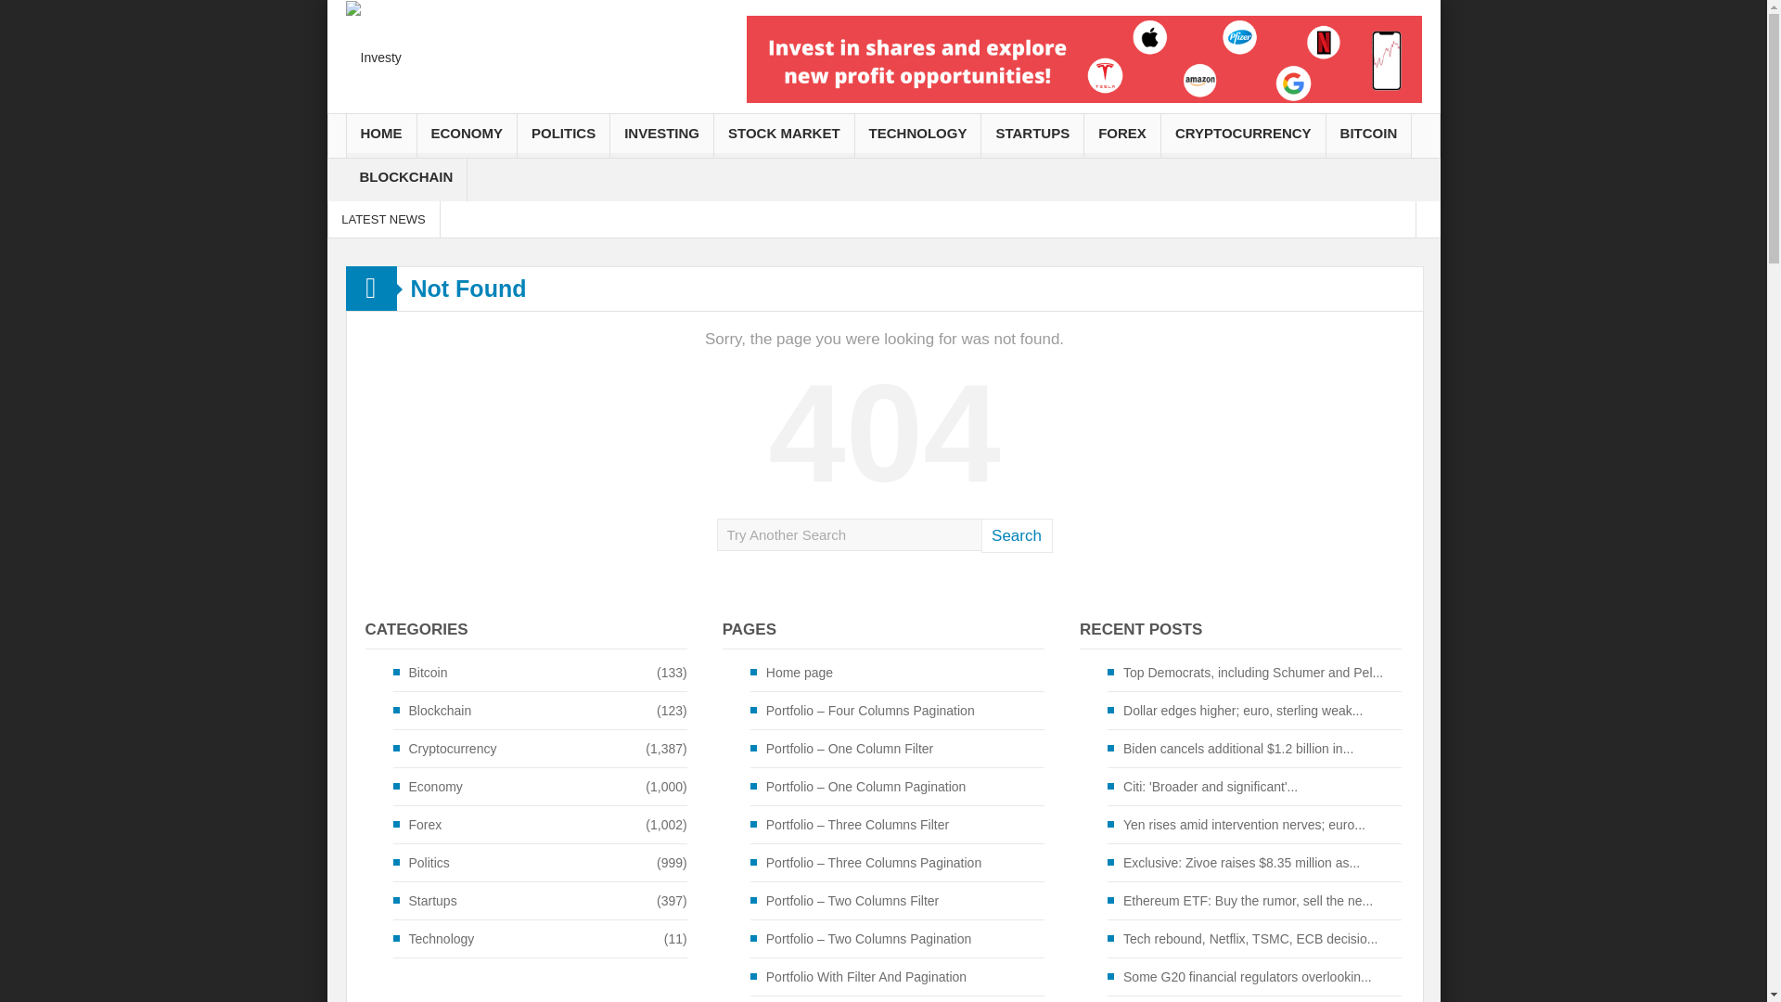  I want to click on STARTUPS, so click(1031, 135).